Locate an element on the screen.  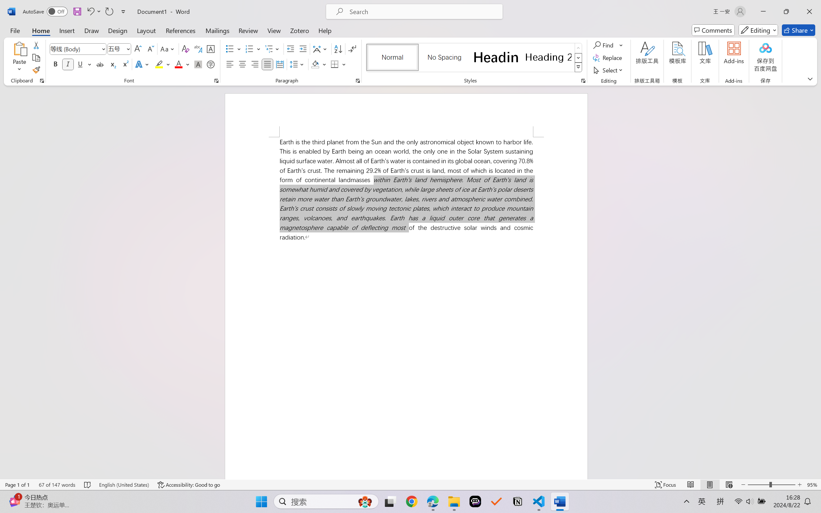
Repeat Italic is located at coordinates (109, 12).